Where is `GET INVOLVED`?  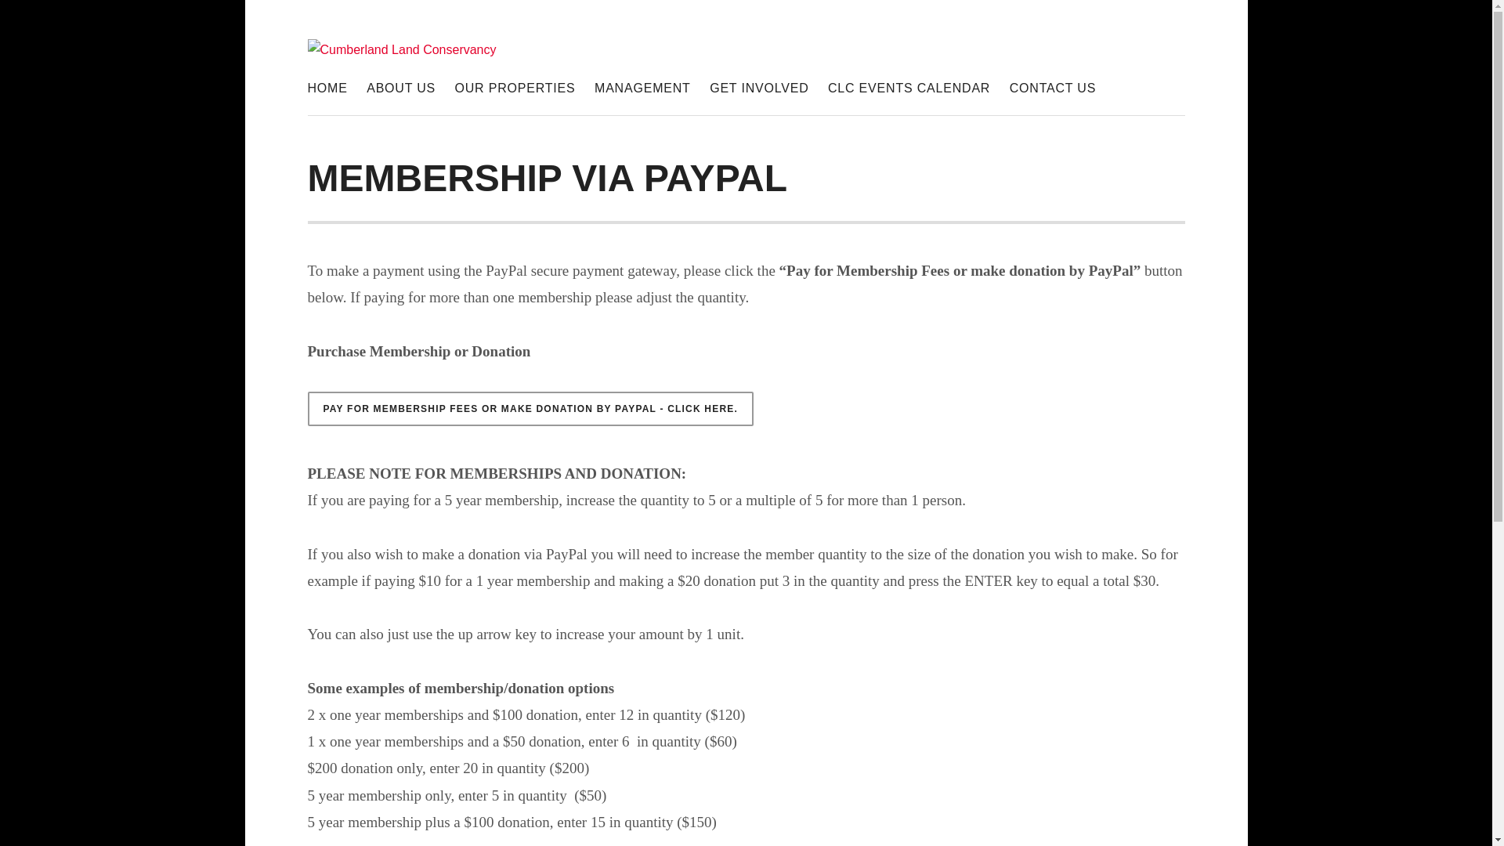
GET INVOLVED is located at coordinates (759, 89).